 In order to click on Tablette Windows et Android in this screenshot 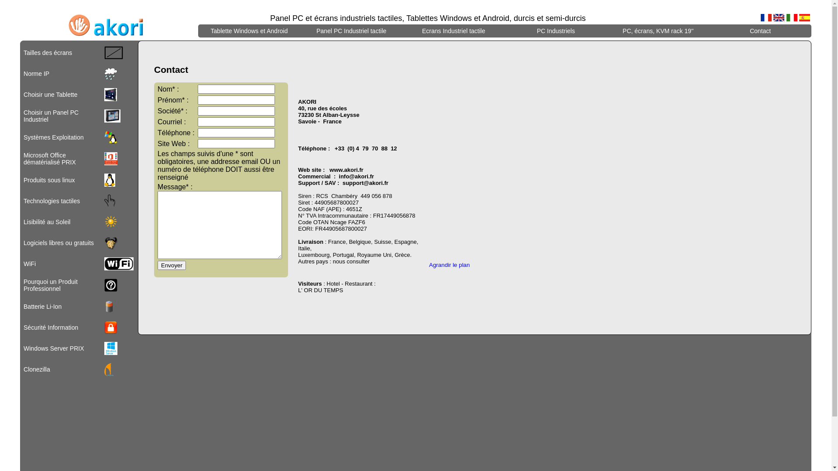, I will do `click(249, 31)`.